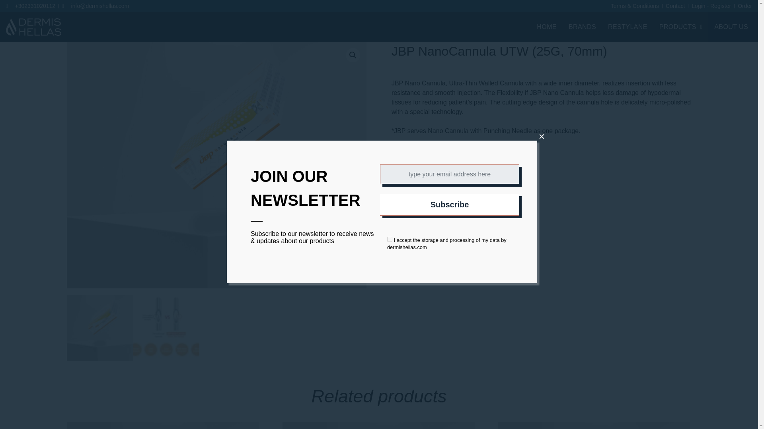 The image size is (764, 429). Describe the element at coordinates (627, 27) in the screenshot. I see `RESTYLANE` at that location.